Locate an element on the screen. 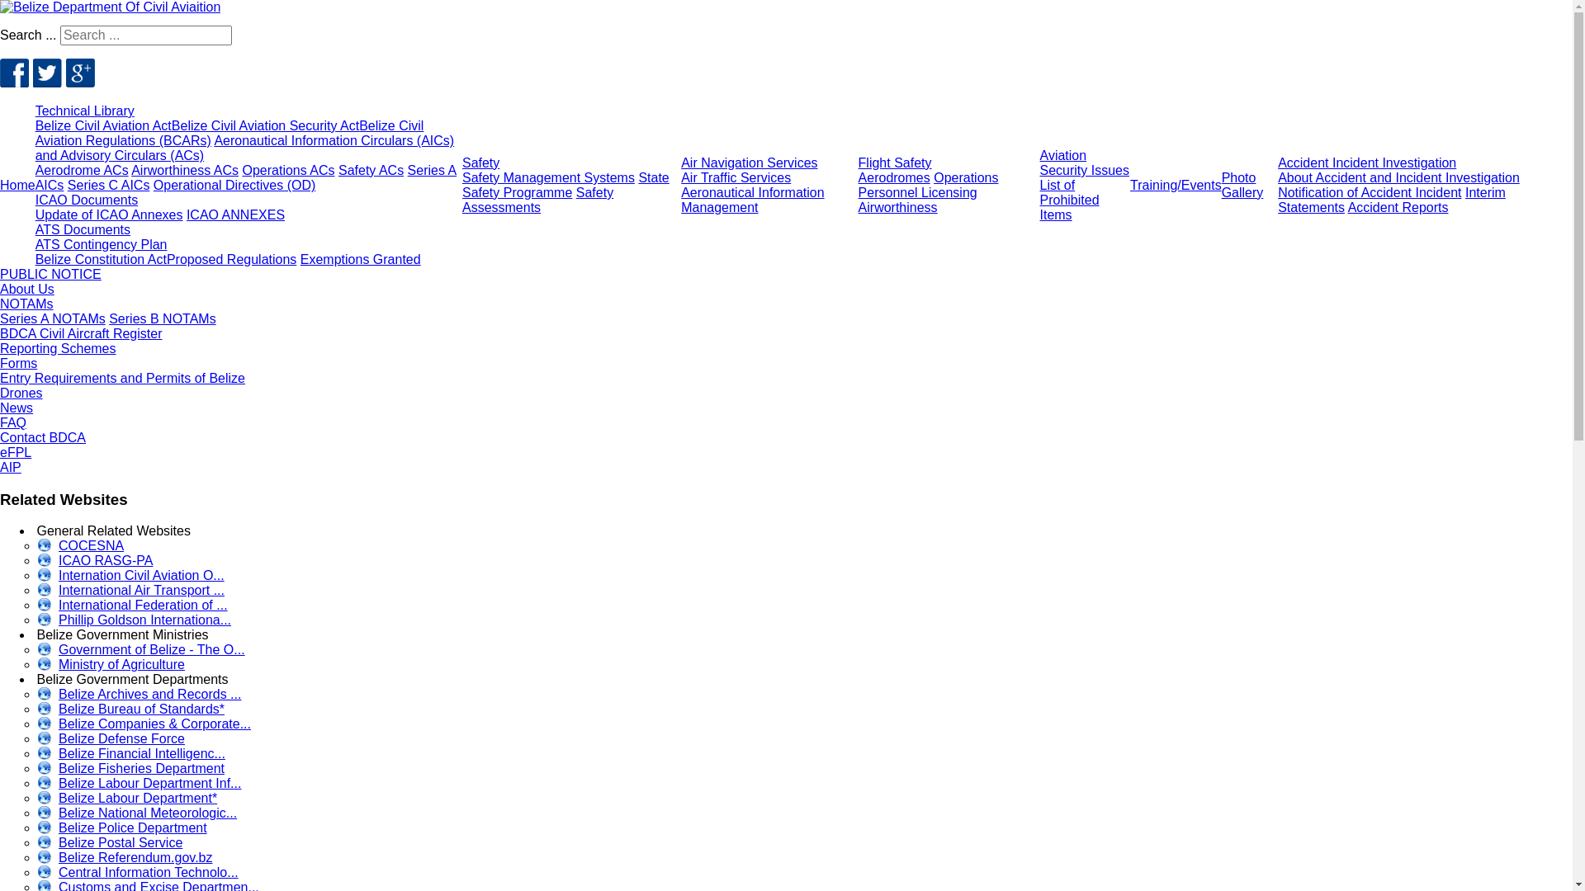 The height and width of the screenshot is (891, 1585). Accident Incident Investigation is located at coordinates (1367, 163).